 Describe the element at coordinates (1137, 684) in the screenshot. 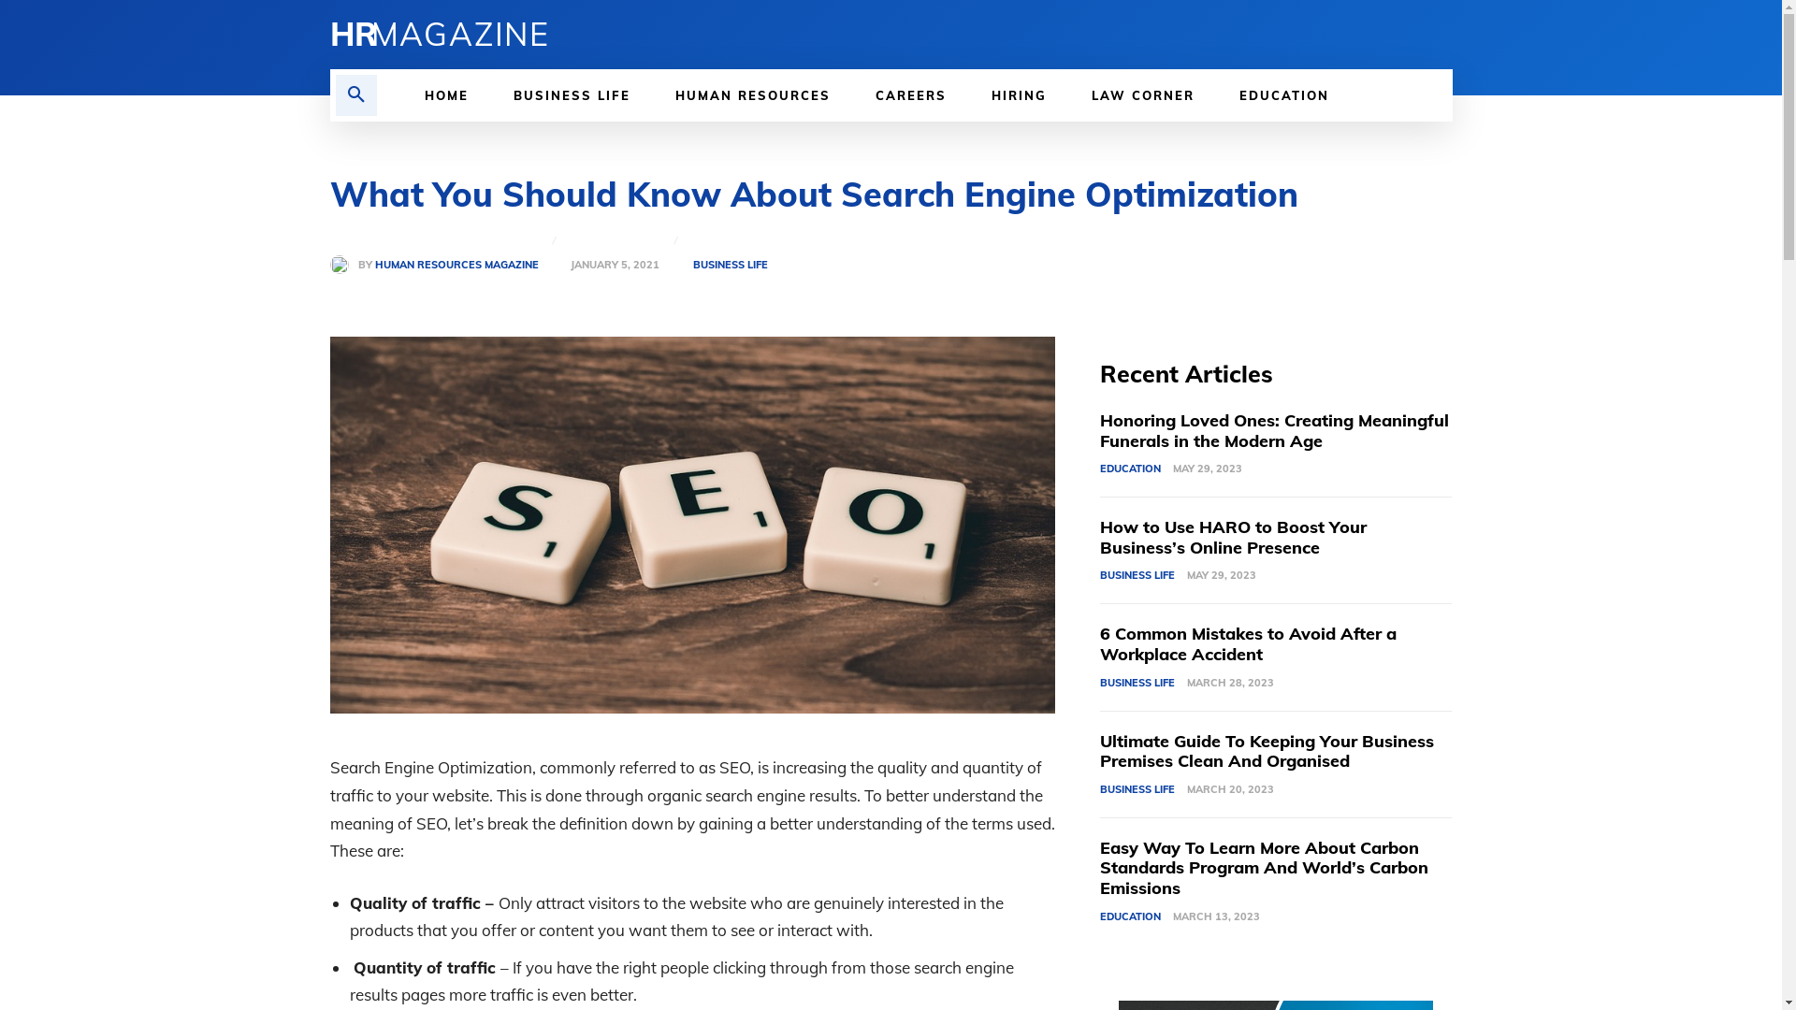

I see `BUSINESS LIFE` at that location.